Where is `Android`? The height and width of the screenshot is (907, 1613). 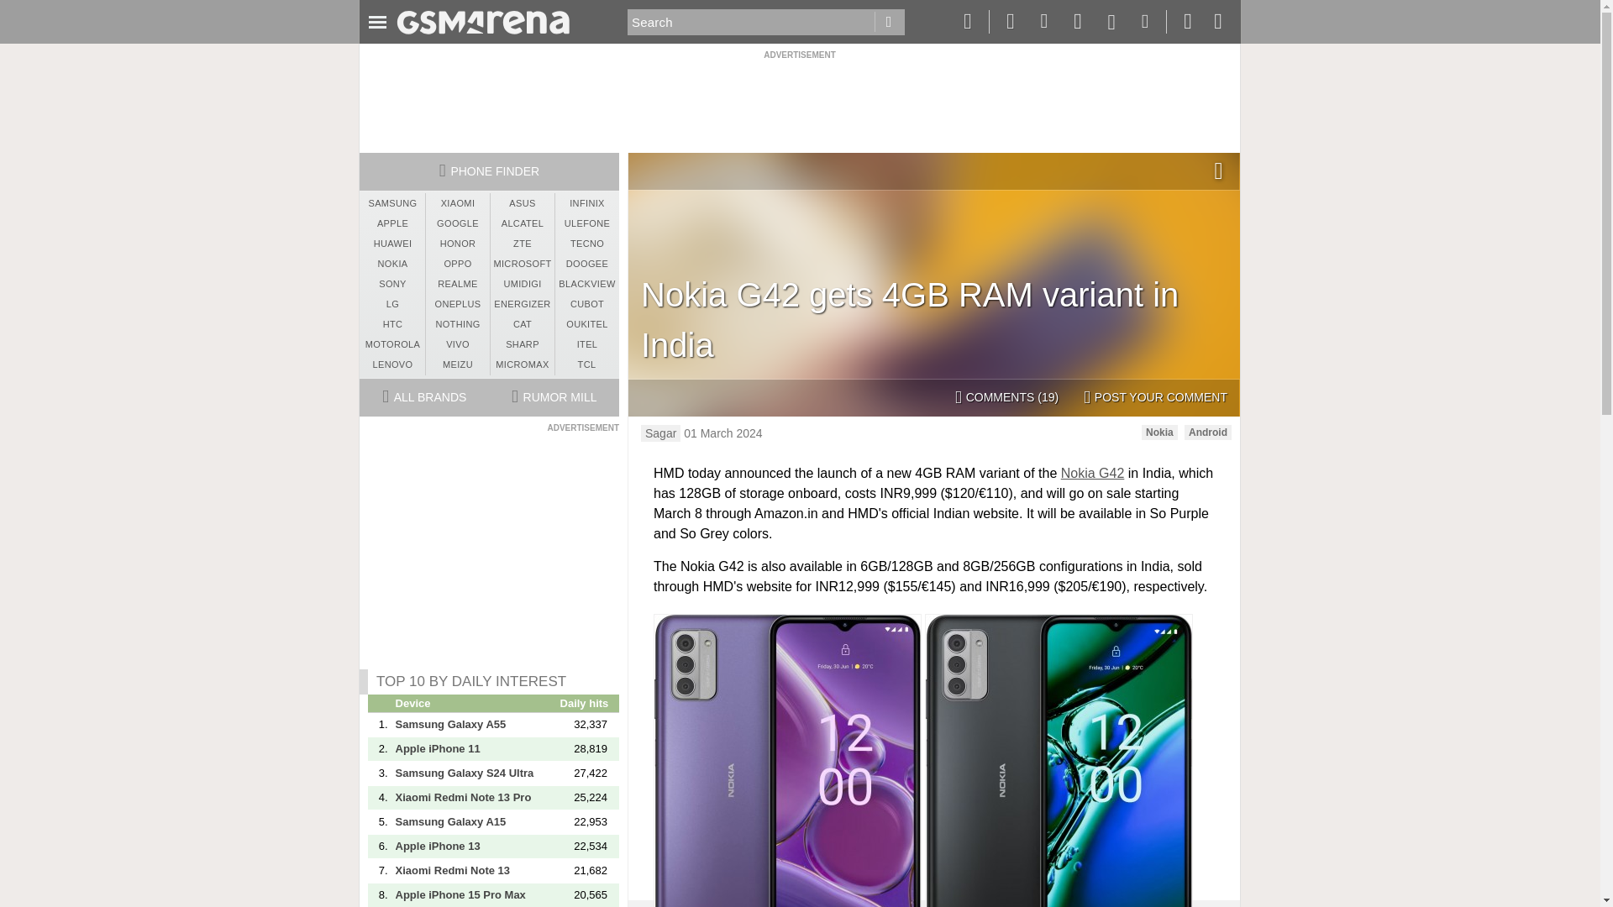
Android is located at coordinates (1208, 432).